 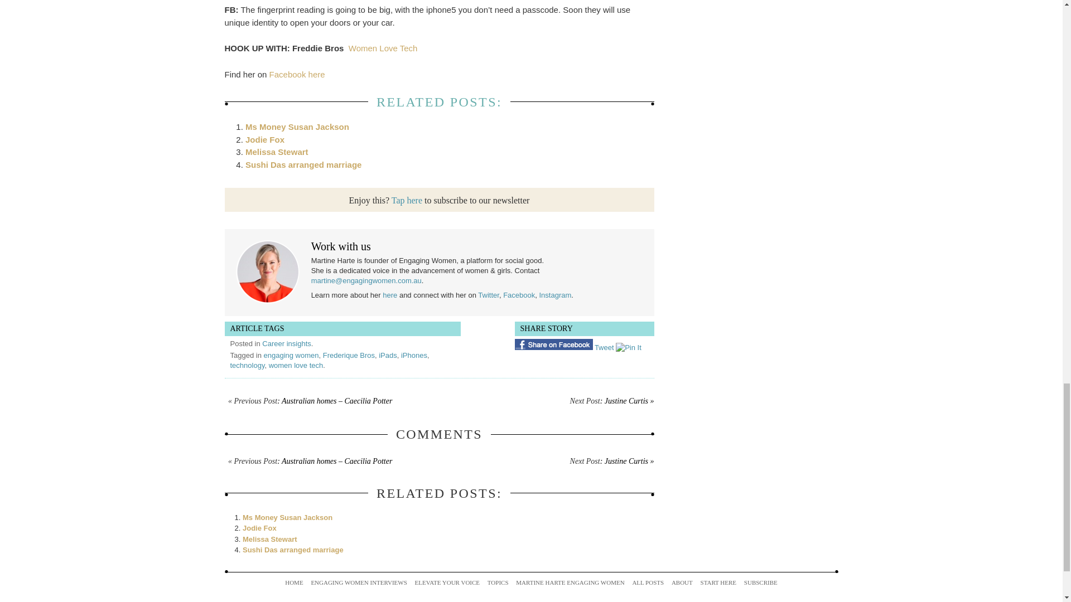 I want to click on iPads, so click(x=388, y=355).